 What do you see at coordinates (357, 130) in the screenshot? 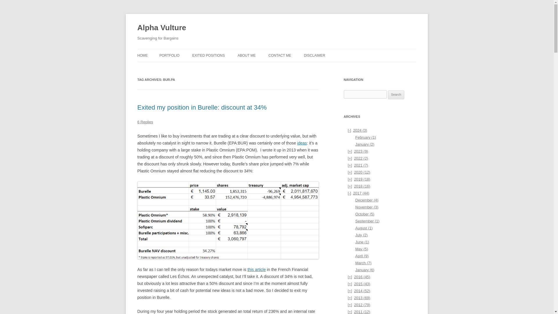
I see `2024` at bounding box center [357, 130].